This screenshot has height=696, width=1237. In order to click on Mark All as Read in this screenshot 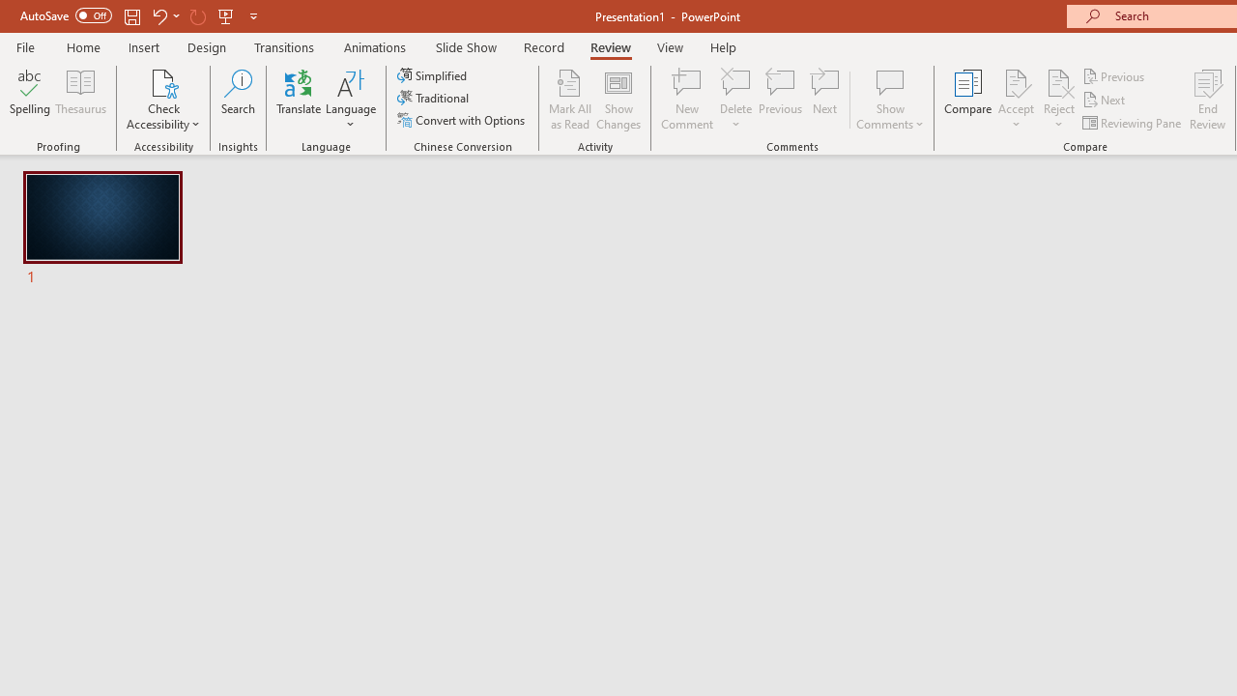, I will do `click(570, 99)`.